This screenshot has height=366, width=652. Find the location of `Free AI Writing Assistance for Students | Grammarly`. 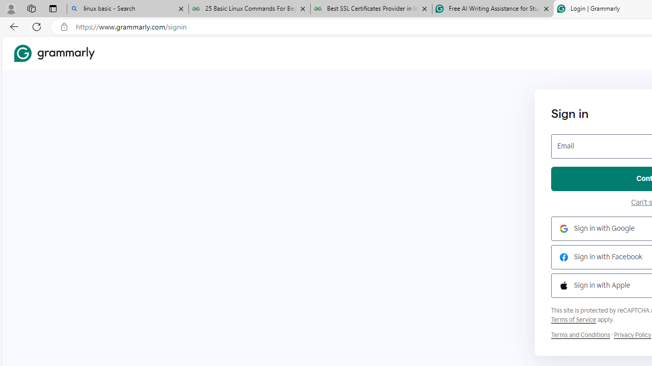

Free AI Writing Assistance for Students | Grammarly is located at coordinates (493, 9).